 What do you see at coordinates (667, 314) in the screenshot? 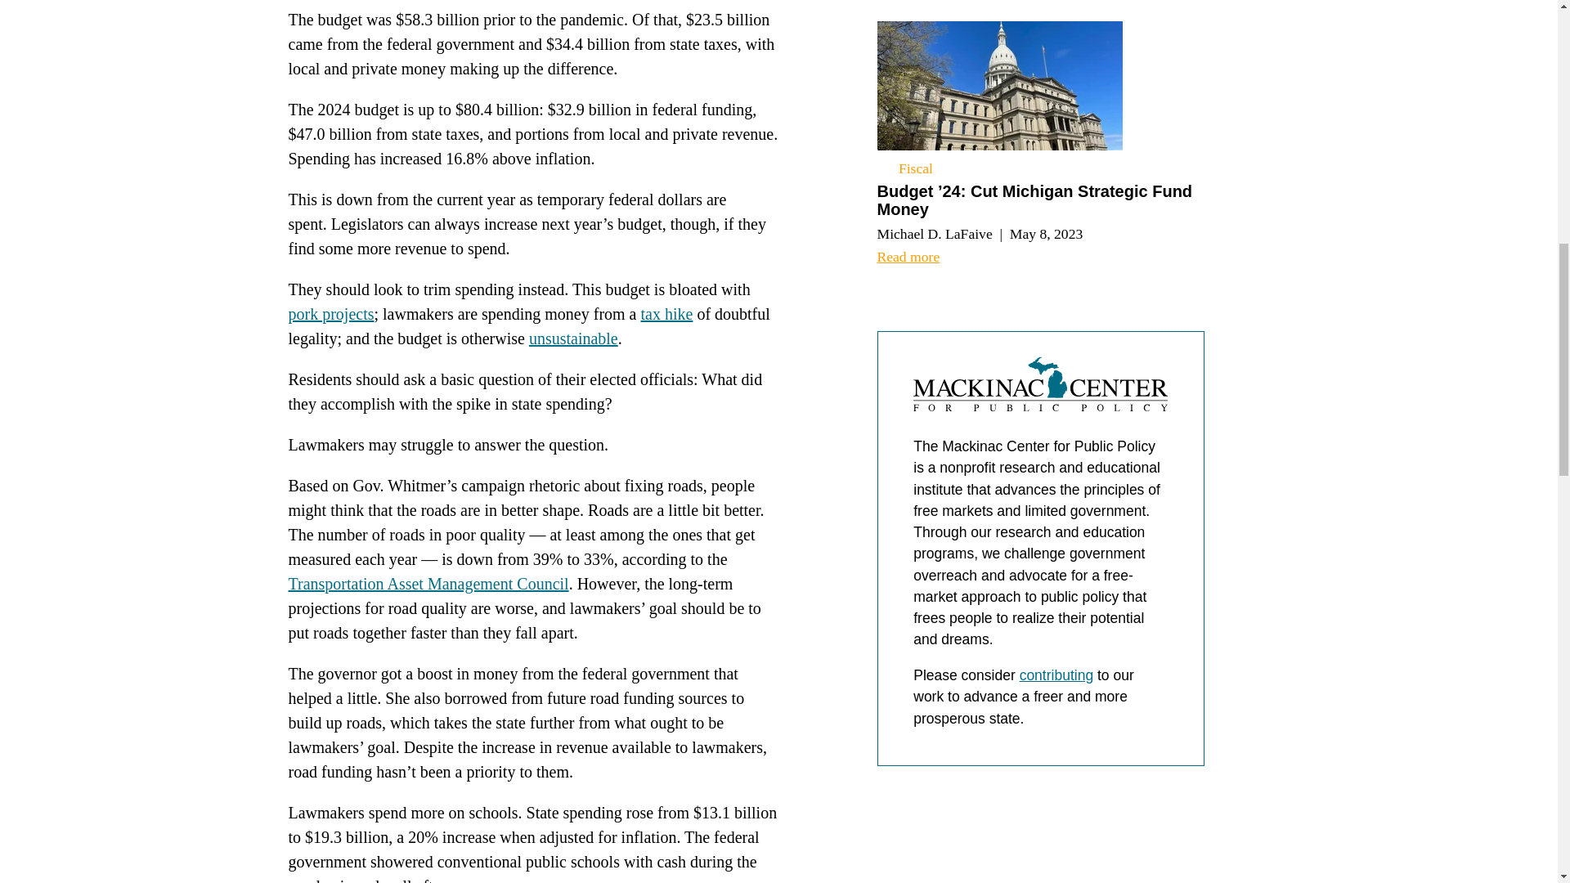
I see `tax hike` at bounding box center [667, 314].